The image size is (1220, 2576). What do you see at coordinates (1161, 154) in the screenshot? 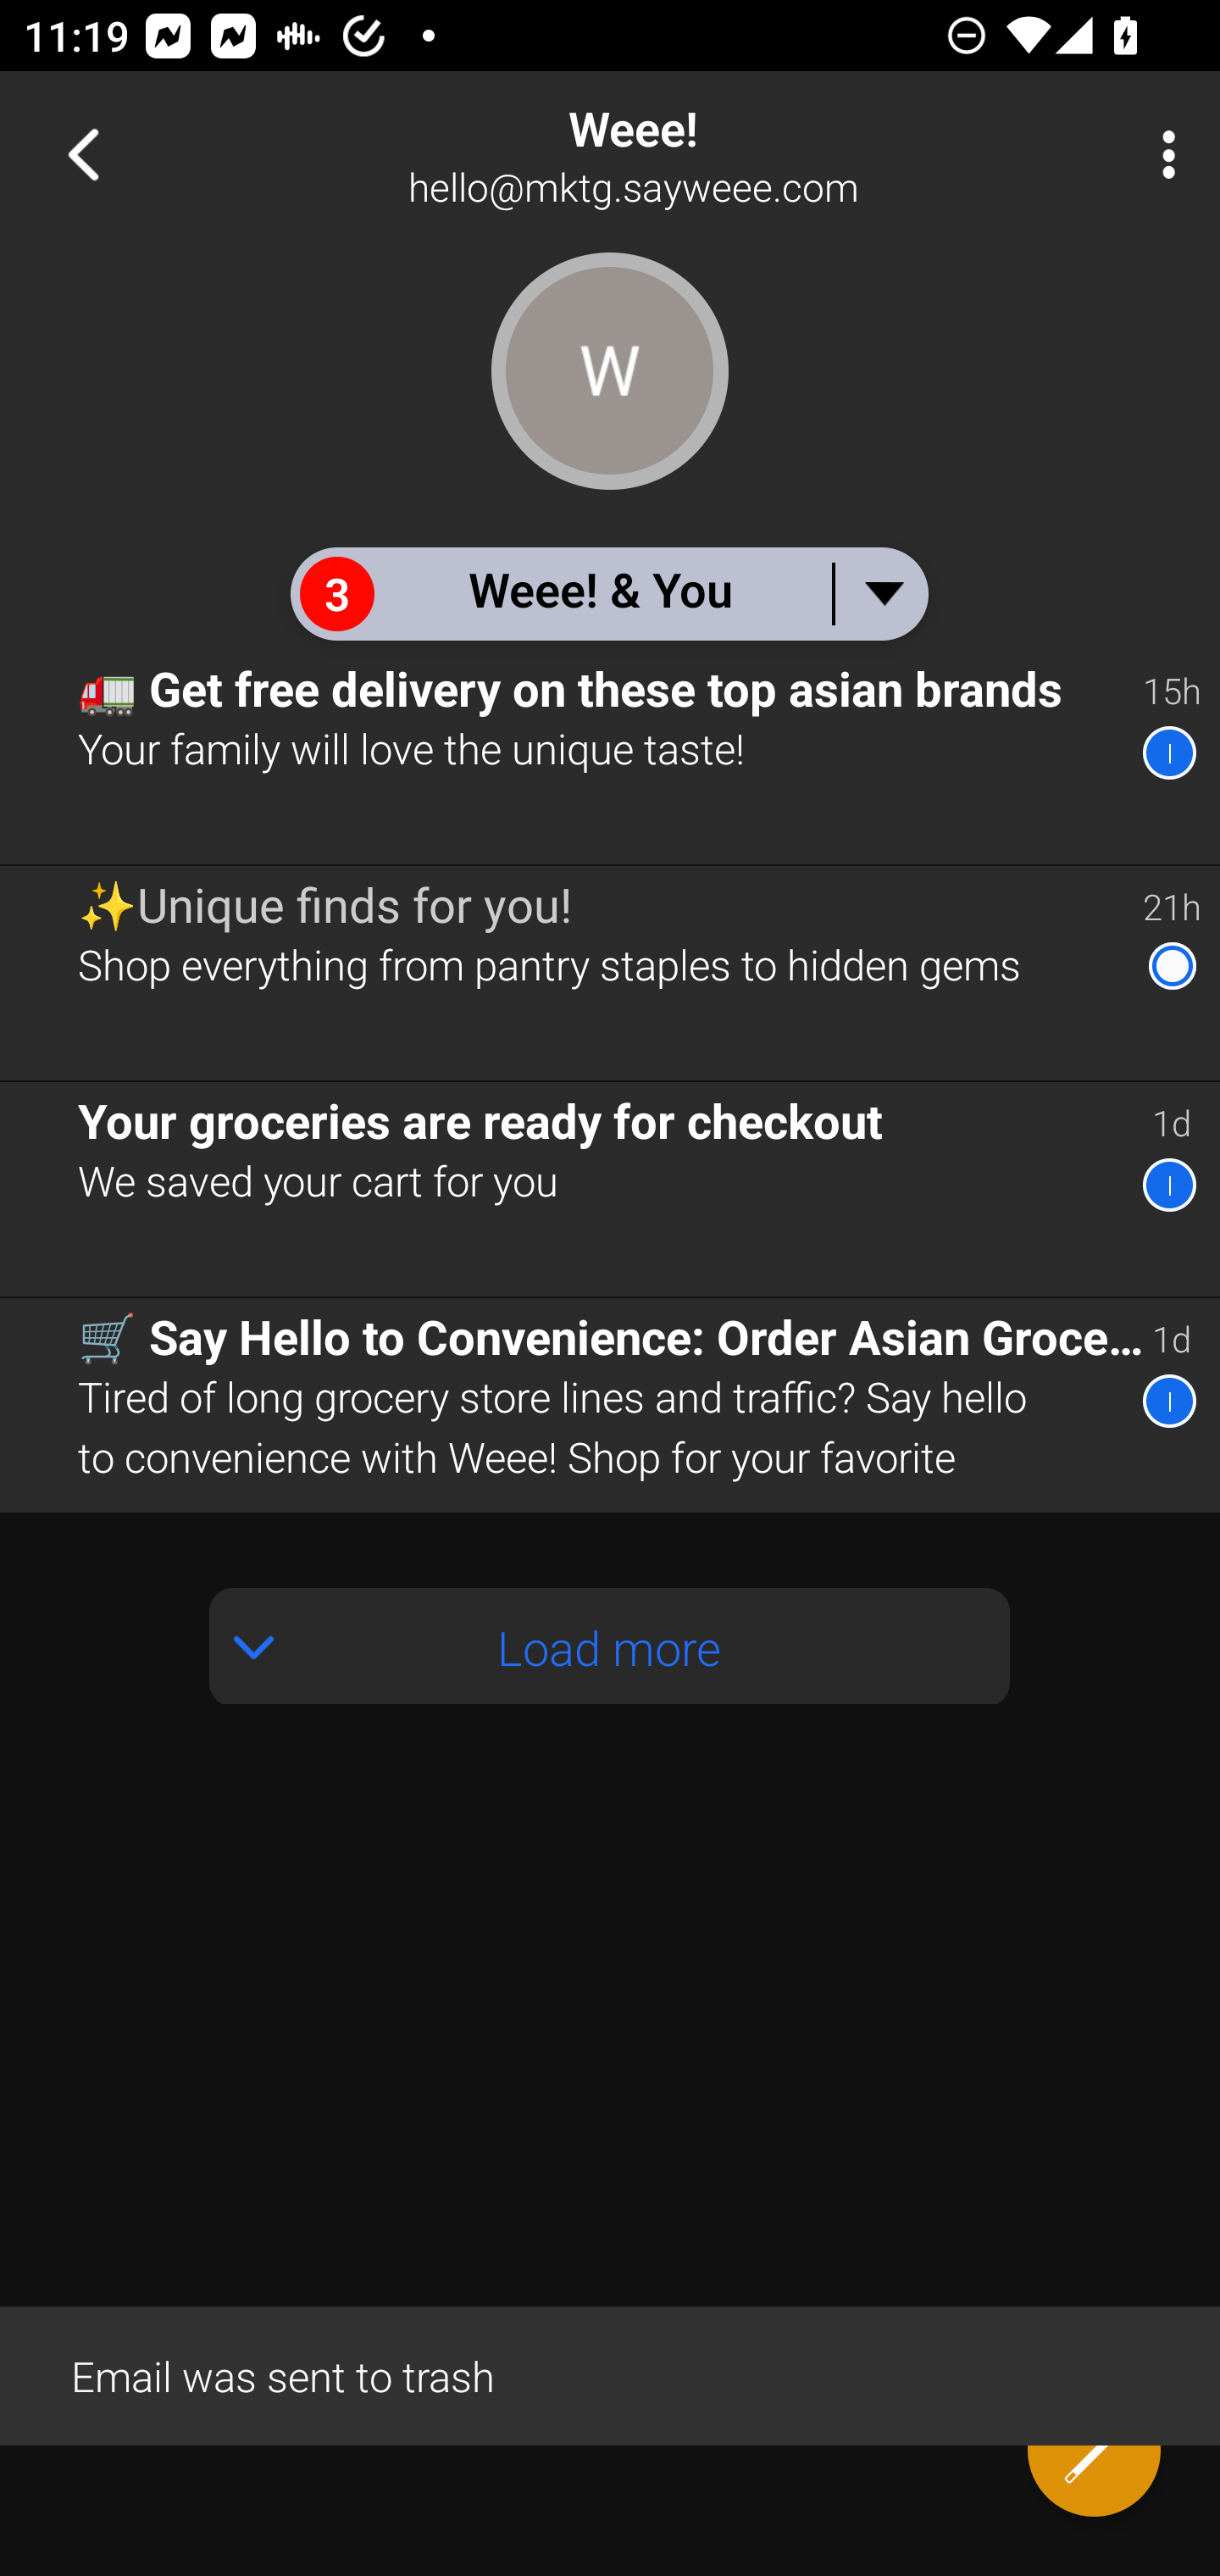
I see `More Options` at bounding box center [1161, 154].